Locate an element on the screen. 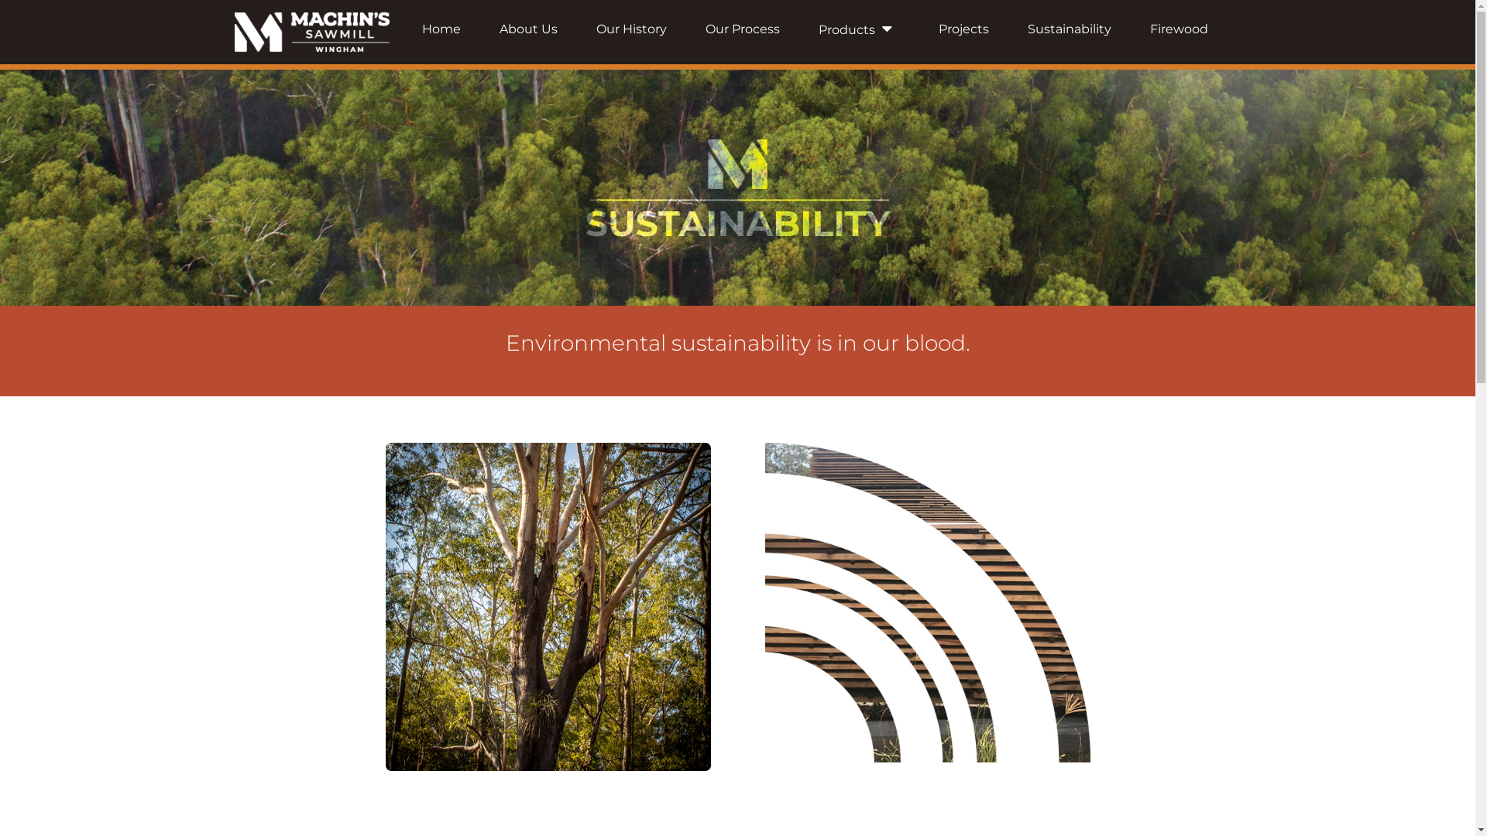  Our Process is located at coordinates (743, 29).